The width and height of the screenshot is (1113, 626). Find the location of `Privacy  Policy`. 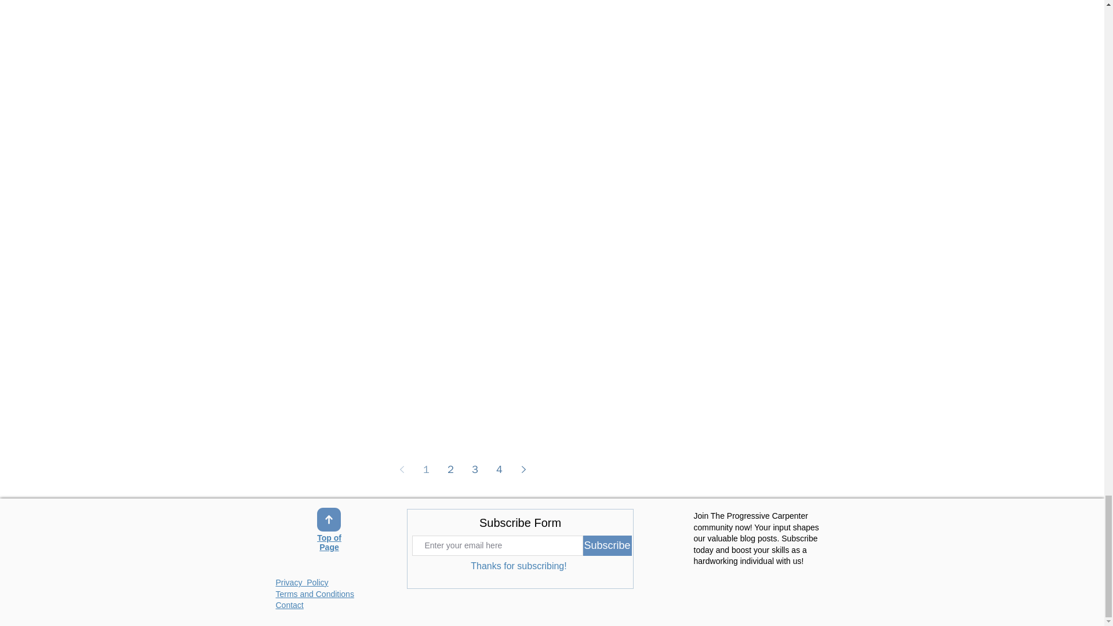

Privacy  Policy is located at coordinates (302, 582).